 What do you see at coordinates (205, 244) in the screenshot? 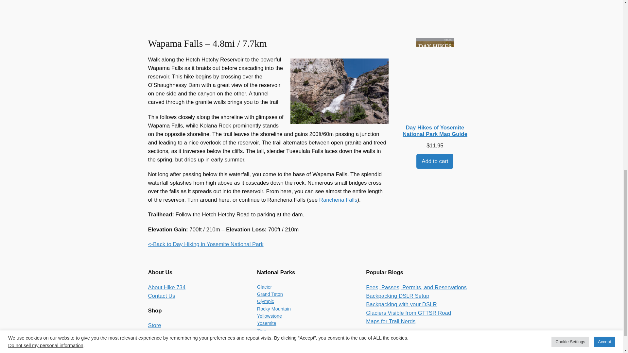
I see `Day Hiking Yosemite National Park` at bounding box center [205, 244].